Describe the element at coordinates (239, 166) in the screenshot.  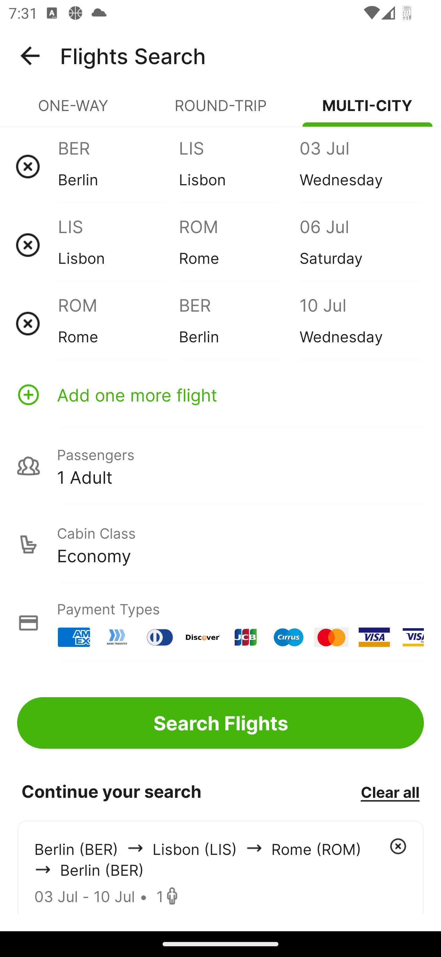
I see `LIS Lisbon` at that location.